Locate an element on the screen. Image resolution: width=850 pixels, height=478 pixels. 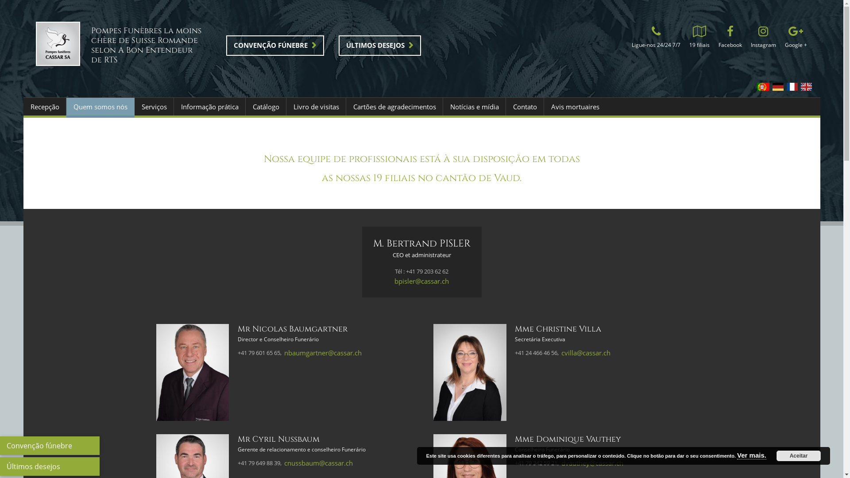
dvauthey@cassar.ch is located at coordinates (592, 463).